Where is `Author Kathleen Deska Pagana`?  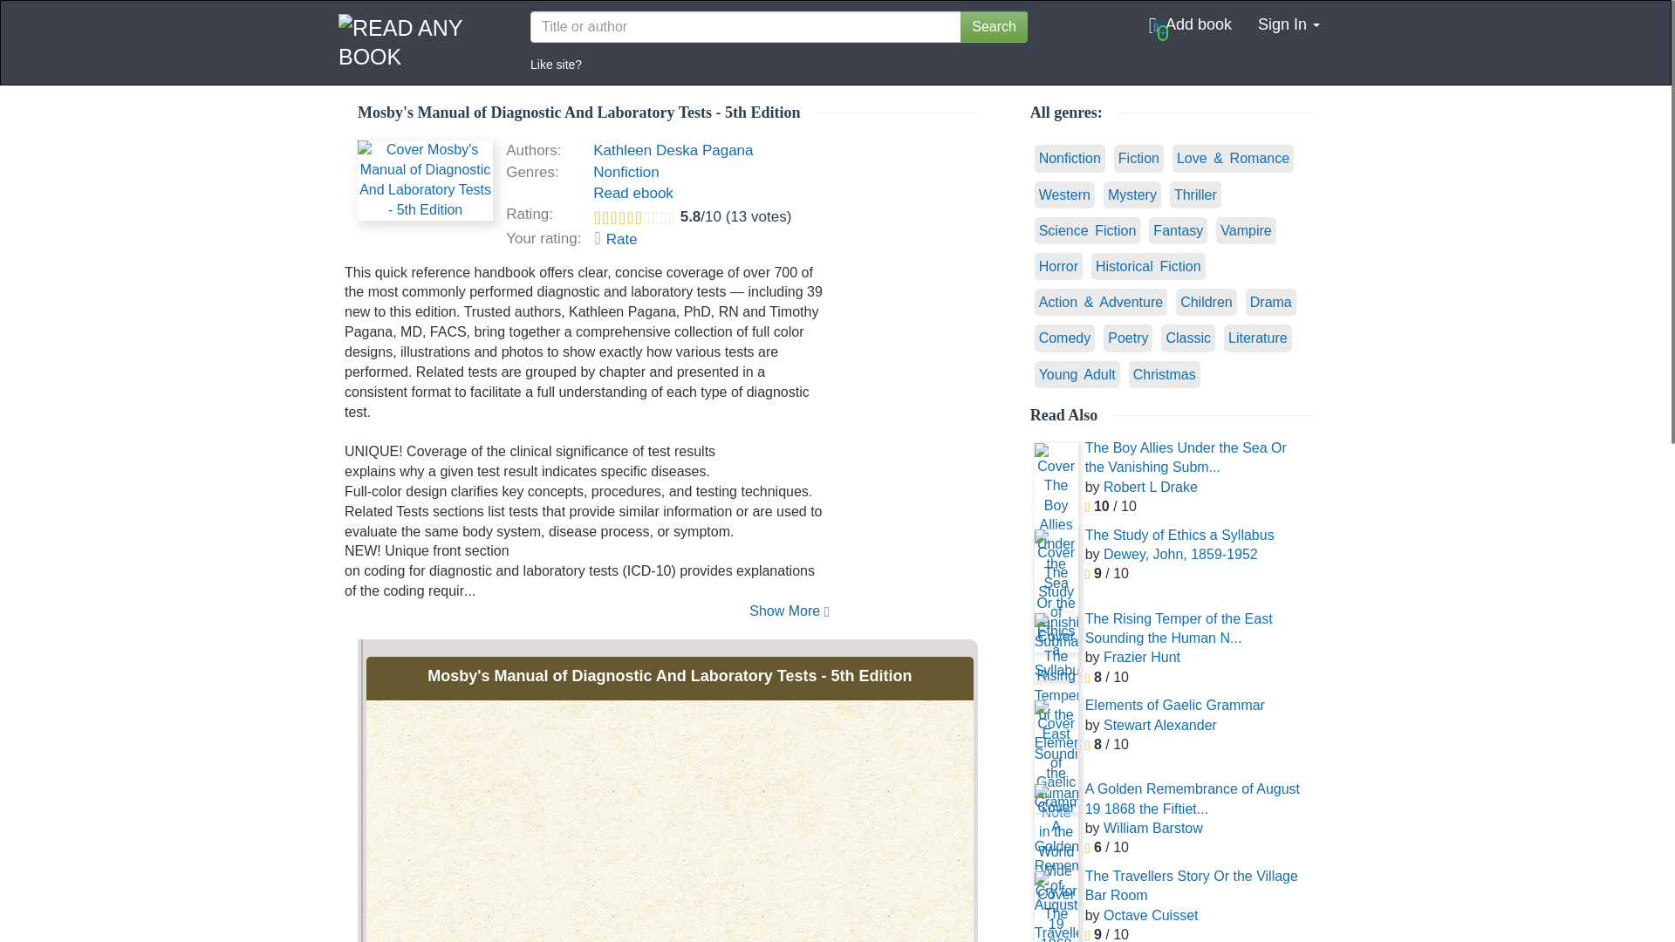 Author Kathleen Deska Pagana is located at coordinates (672, 150).